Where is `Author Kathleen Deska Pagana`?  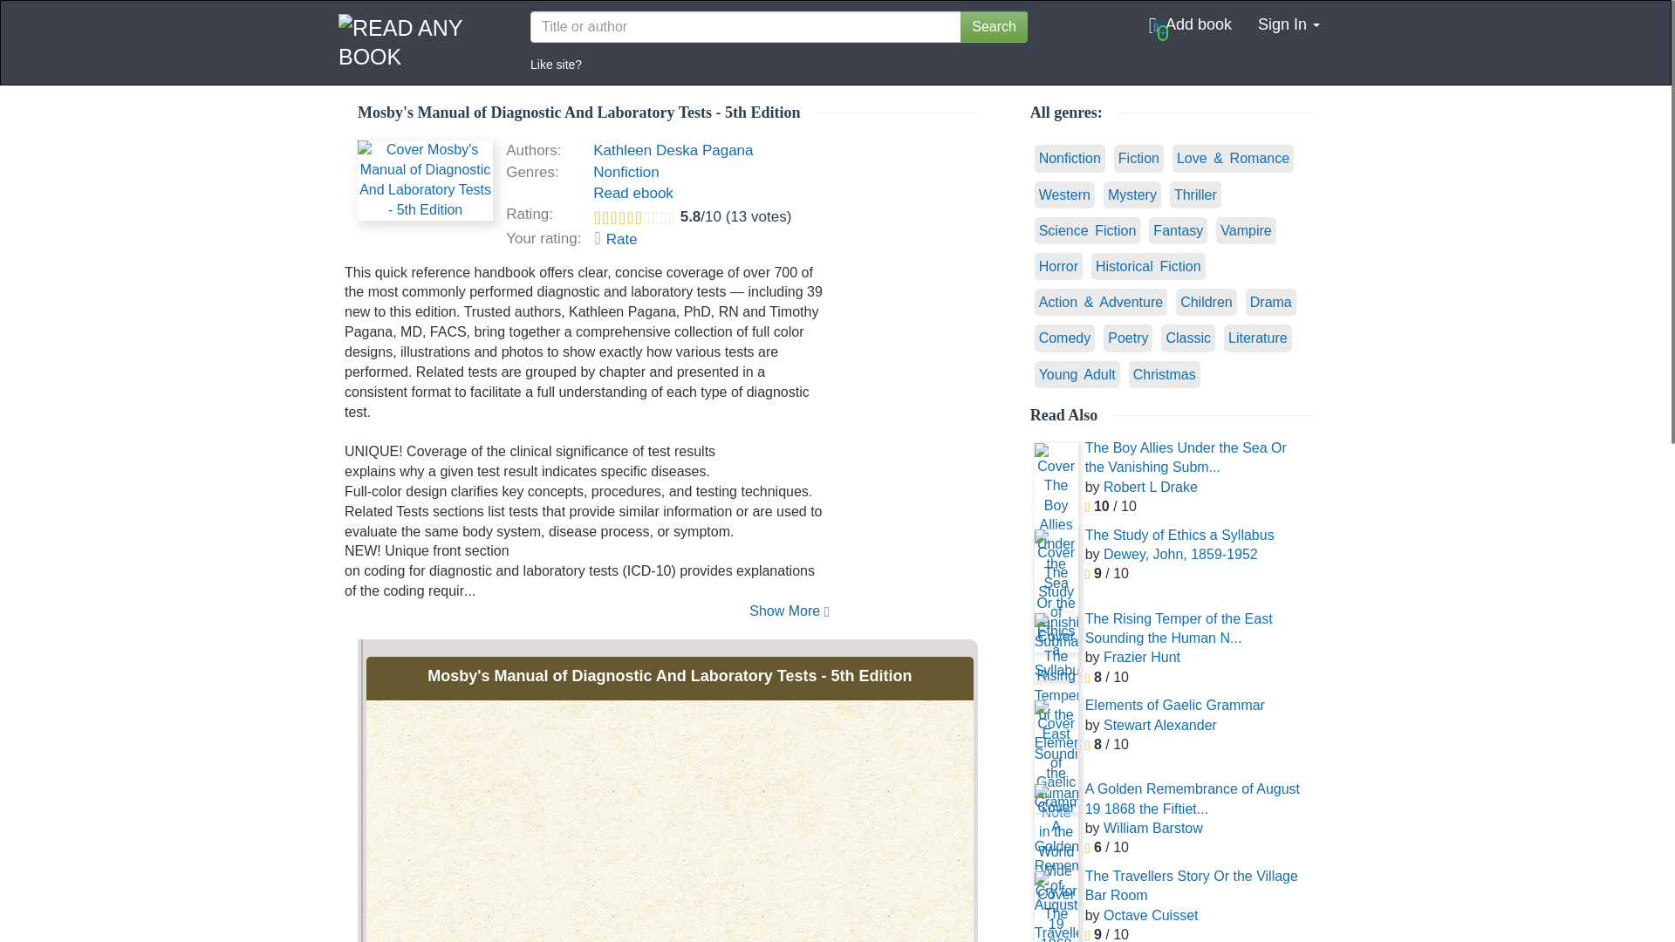 Author Kathleen Deska Pagana is located at coordinates (672, 150).